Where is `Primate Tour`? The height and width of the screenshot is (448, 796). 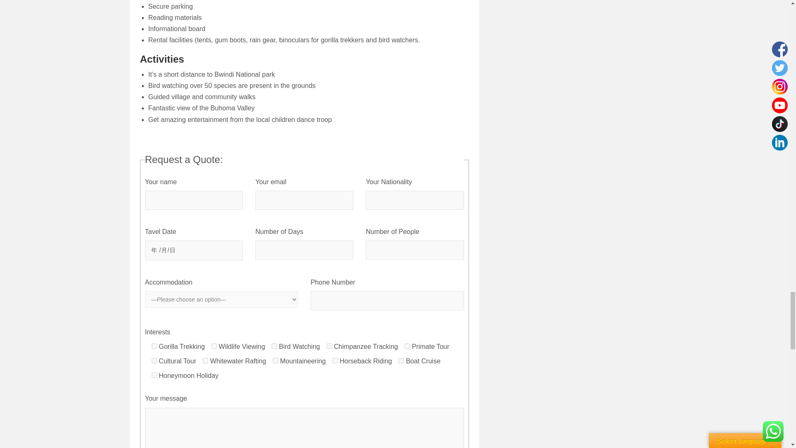
Primate Tour is located at coordinates (407, 346).